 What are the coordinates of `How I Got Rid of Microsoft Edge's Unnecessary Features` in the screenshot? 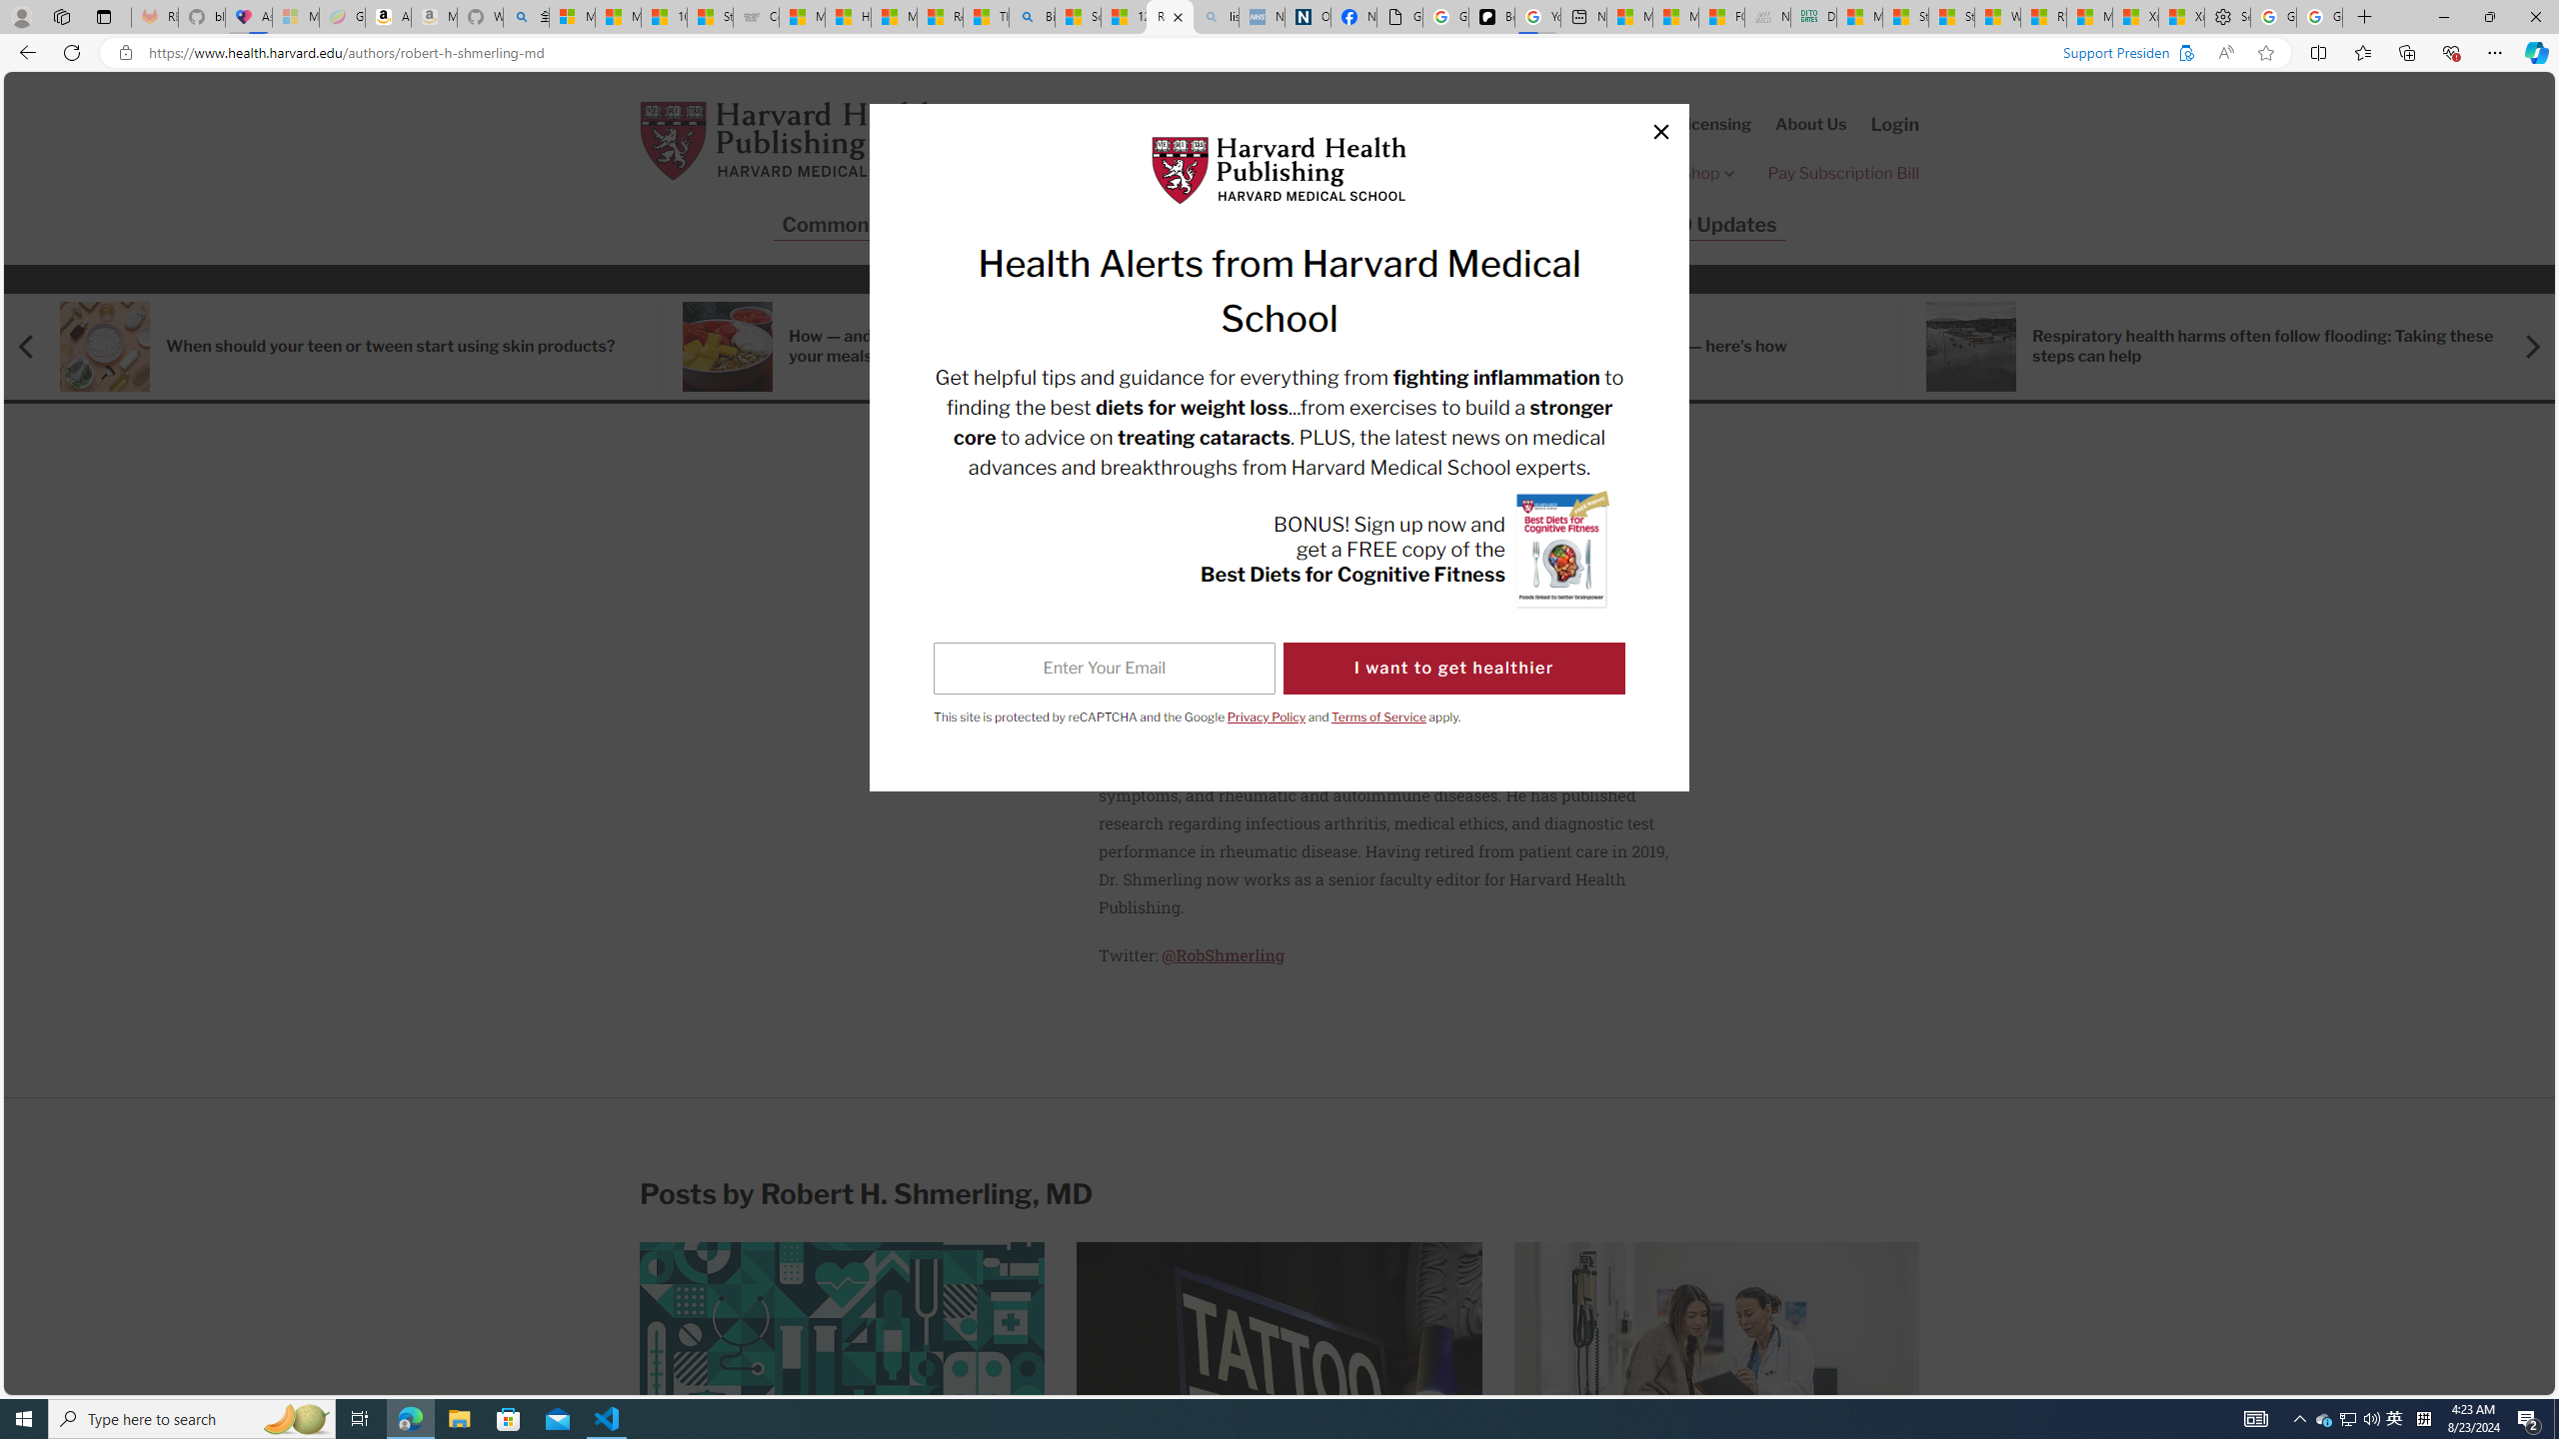 It's located at (848, 17).